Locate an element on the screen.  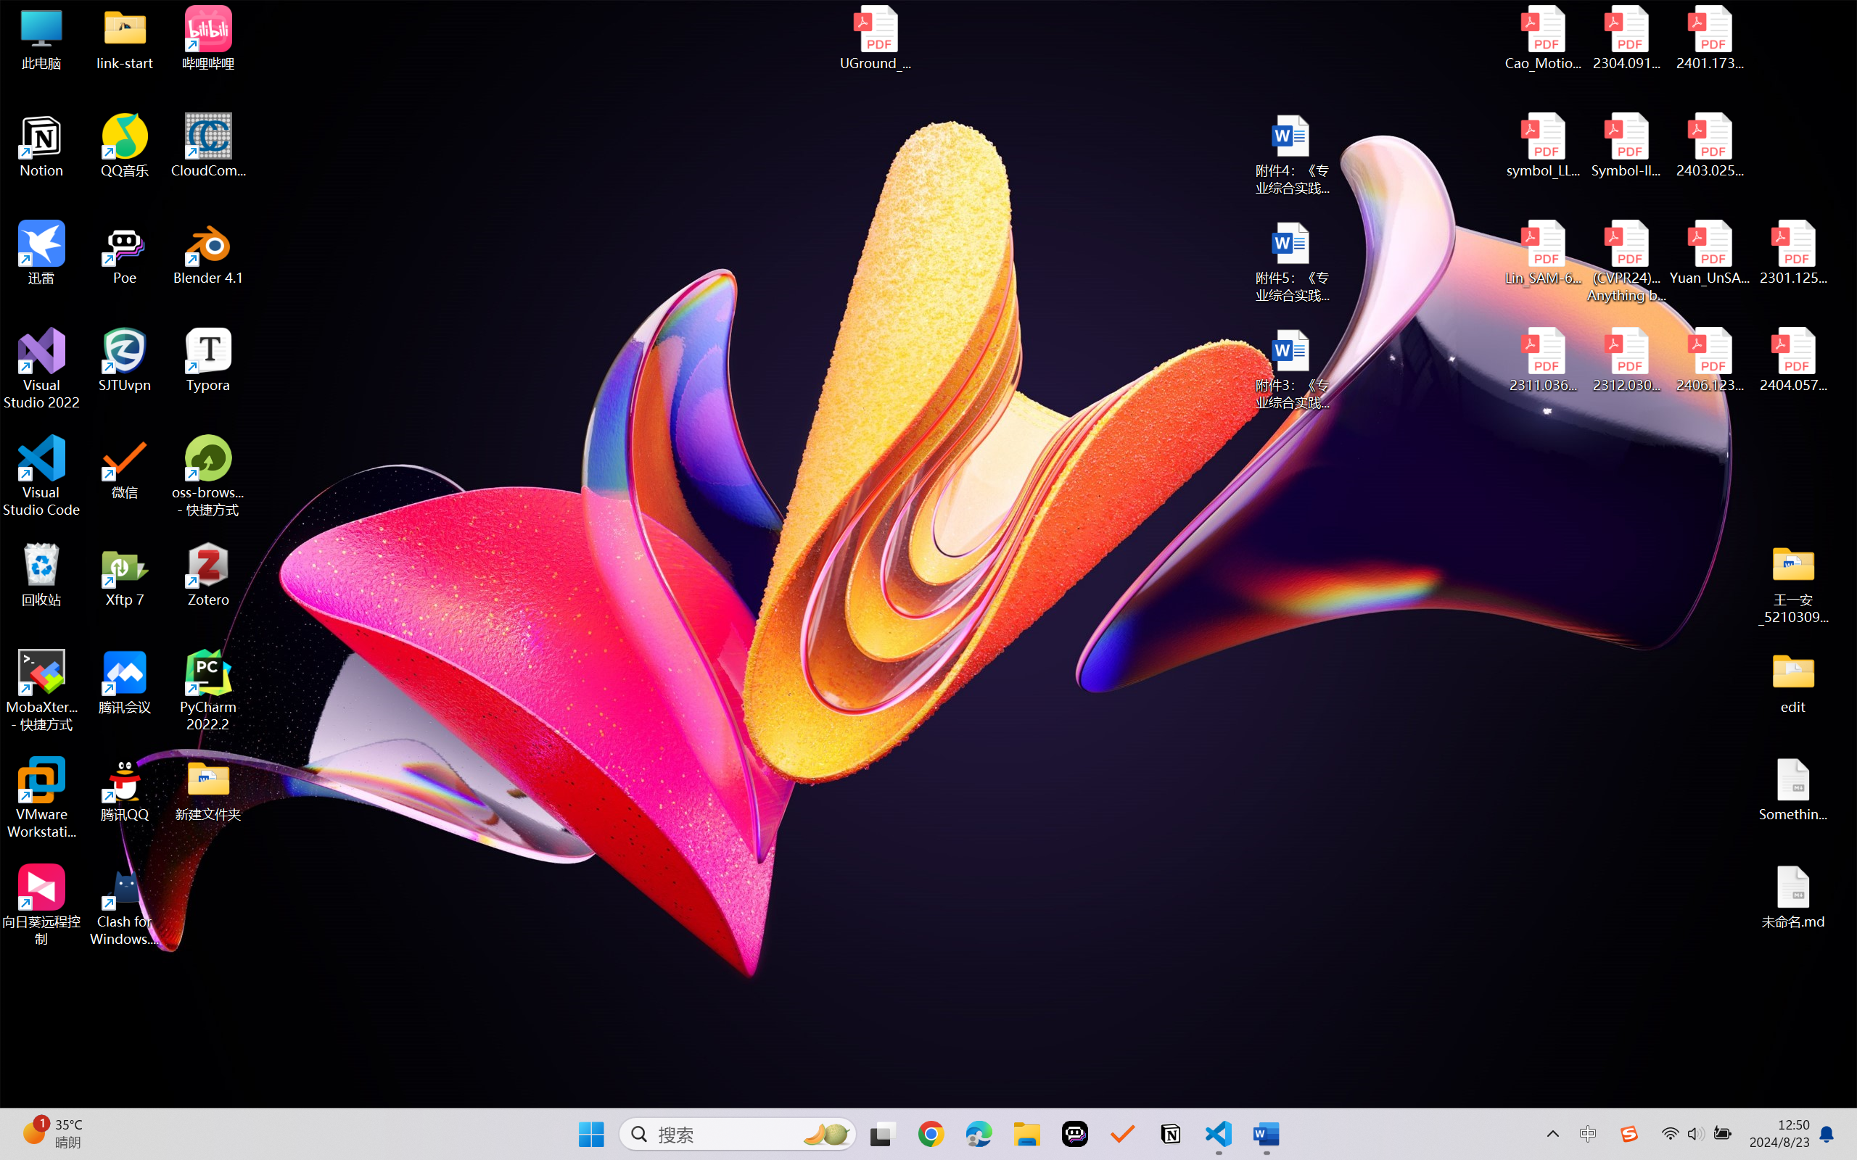
2301.12597v3.pdf is located at coordinates (1793, 252).